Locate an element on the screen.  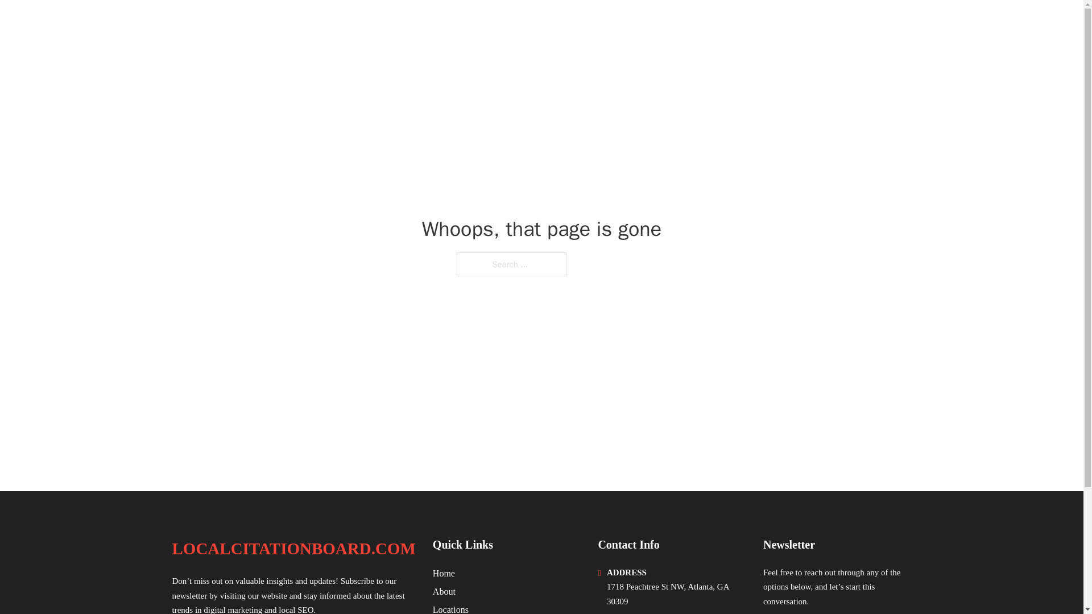
About is located at coordinates (444, 591).